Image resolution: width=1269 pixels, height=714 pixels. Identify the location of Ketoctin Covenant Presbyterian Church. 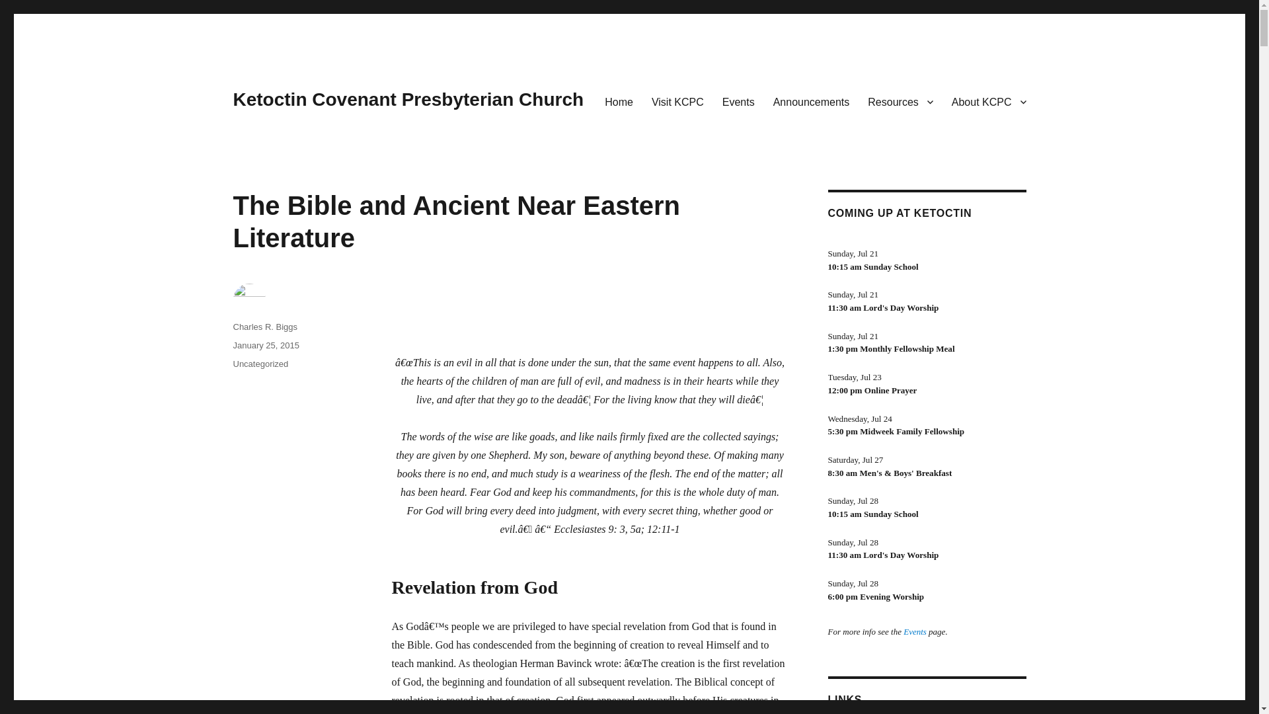
(408, 99).